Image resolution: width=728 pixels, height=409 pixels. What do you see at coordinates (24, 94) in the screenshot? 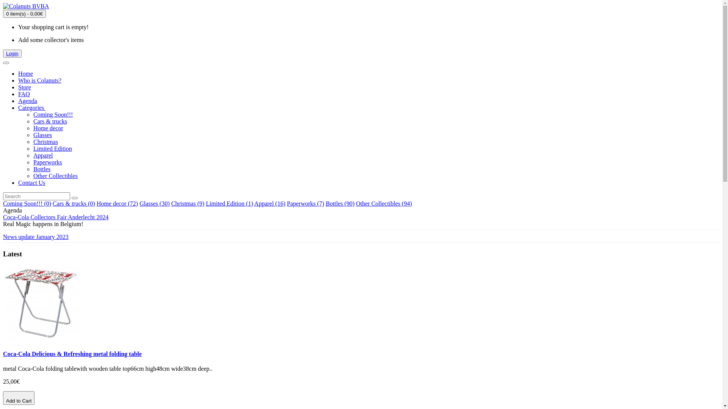
I see `FAQ` at bounding box center [24, 94].